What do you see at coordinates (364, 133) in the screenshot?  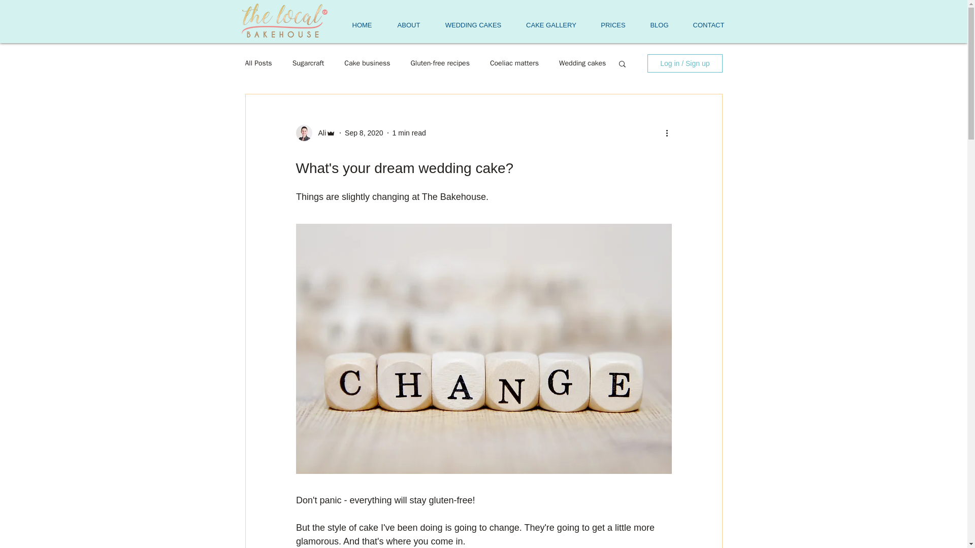 I see `Sep 8, 2020` at bounding box center [364, 133].